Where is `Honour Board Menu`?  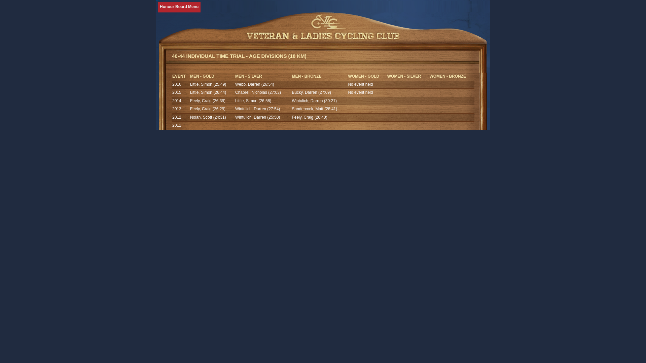 Honour Board Menu is located at coordinates (179, 7).